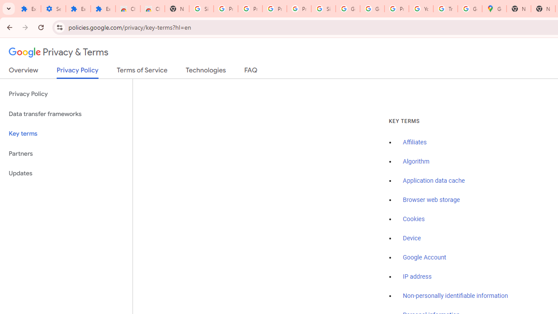 The image size is (558, 314). Describe the element at coordinates (456, 296) in the screenshot. I see `Non-personally identifiable information` at that location.